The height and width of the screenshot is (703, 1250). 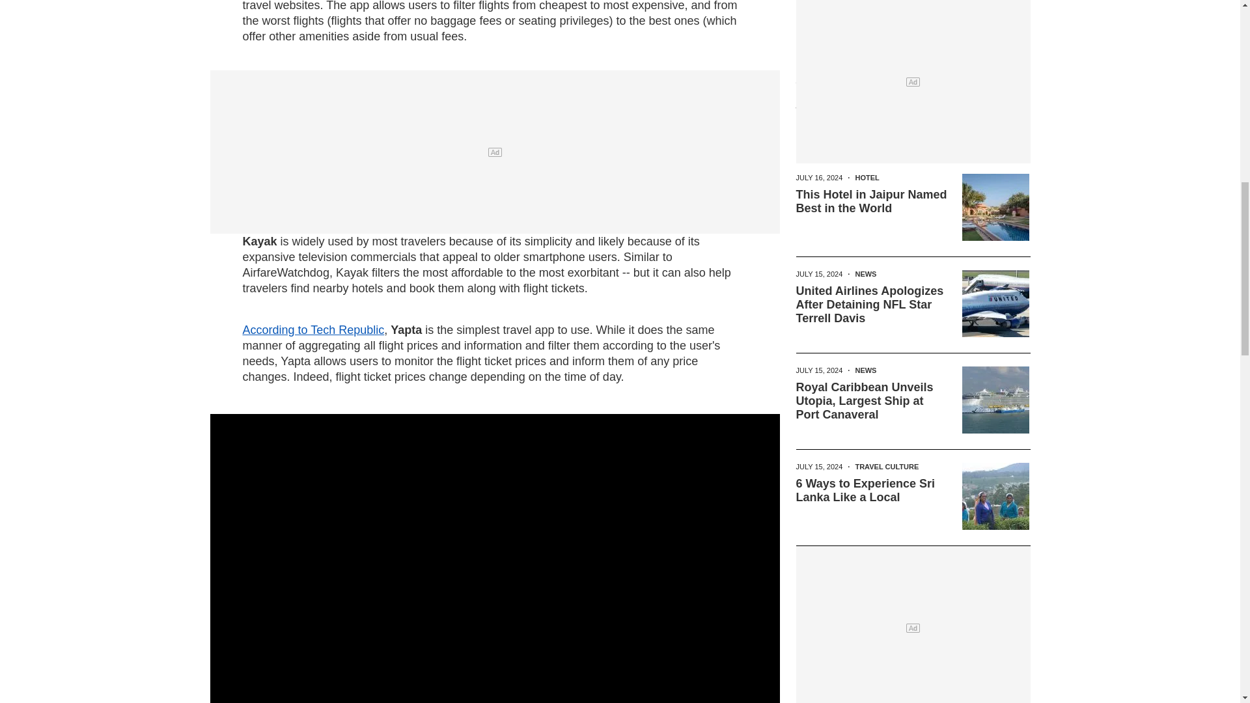 I want to click on HOTEL, so click(x=867, y=177).